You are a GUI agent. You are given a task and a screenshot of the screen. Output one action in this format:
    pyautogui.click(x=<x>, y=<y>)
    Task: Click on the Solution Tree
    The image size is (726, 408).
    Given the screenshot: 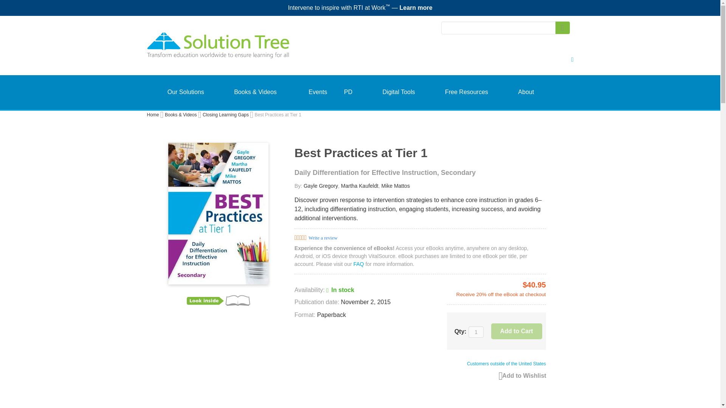 What is the action you would take?
    pyautogui.click(x=247, y=49)
    